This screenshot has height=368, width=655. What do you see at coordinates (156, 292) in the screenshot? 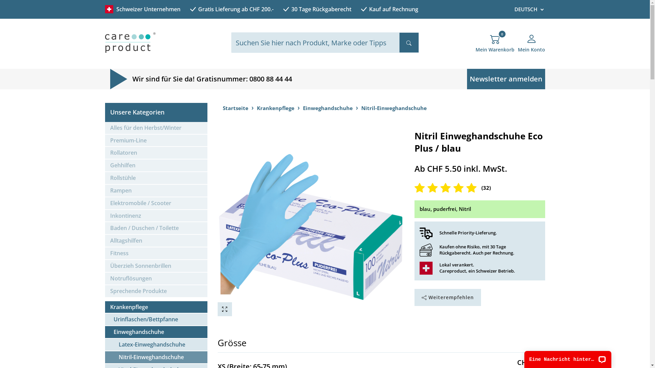
I see `Sprechende Produkte` at bounding box center [156, 292].